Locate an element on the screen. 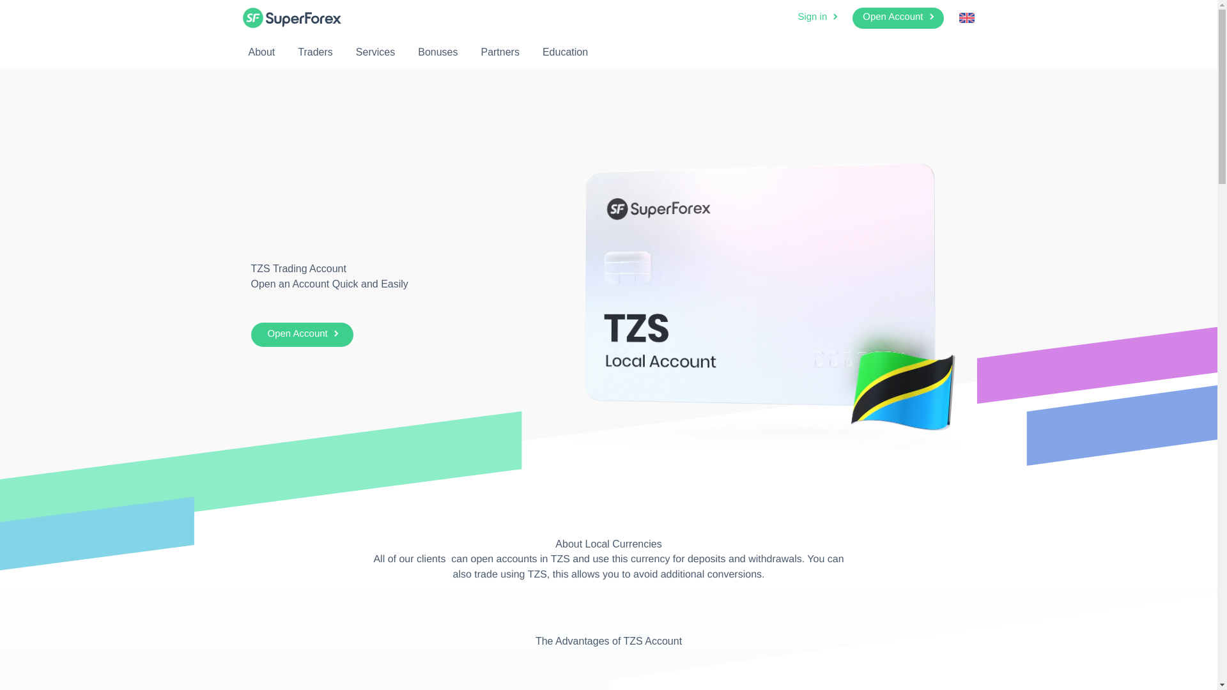 This screenshot has height=690, width=1227. Open Account is located at coordinates (898, 18).